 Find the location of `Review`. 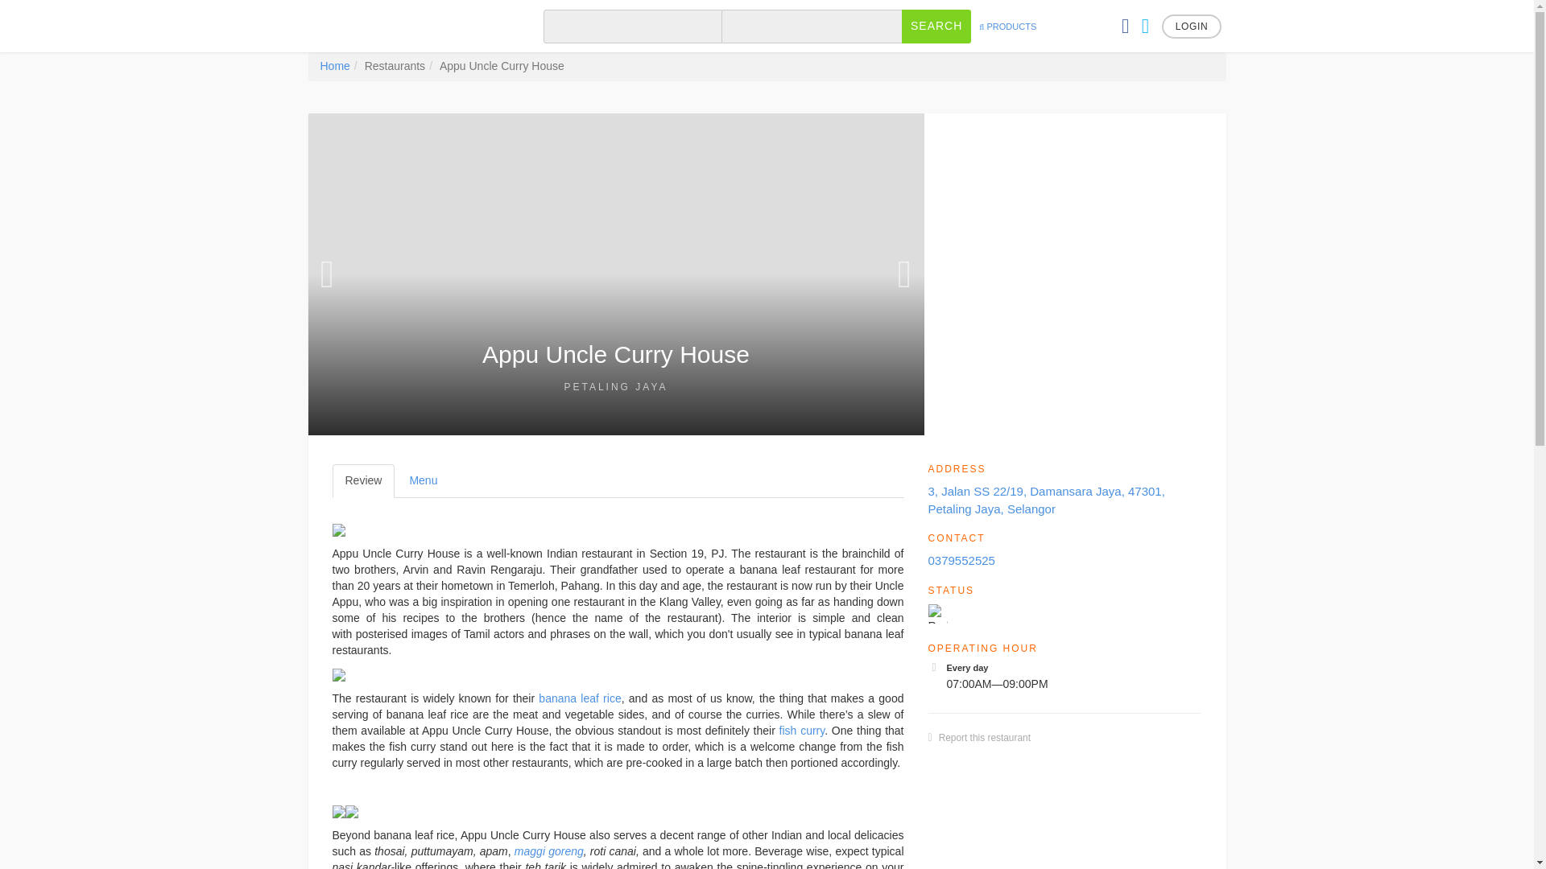

Review is located at coordinates (362, 480).